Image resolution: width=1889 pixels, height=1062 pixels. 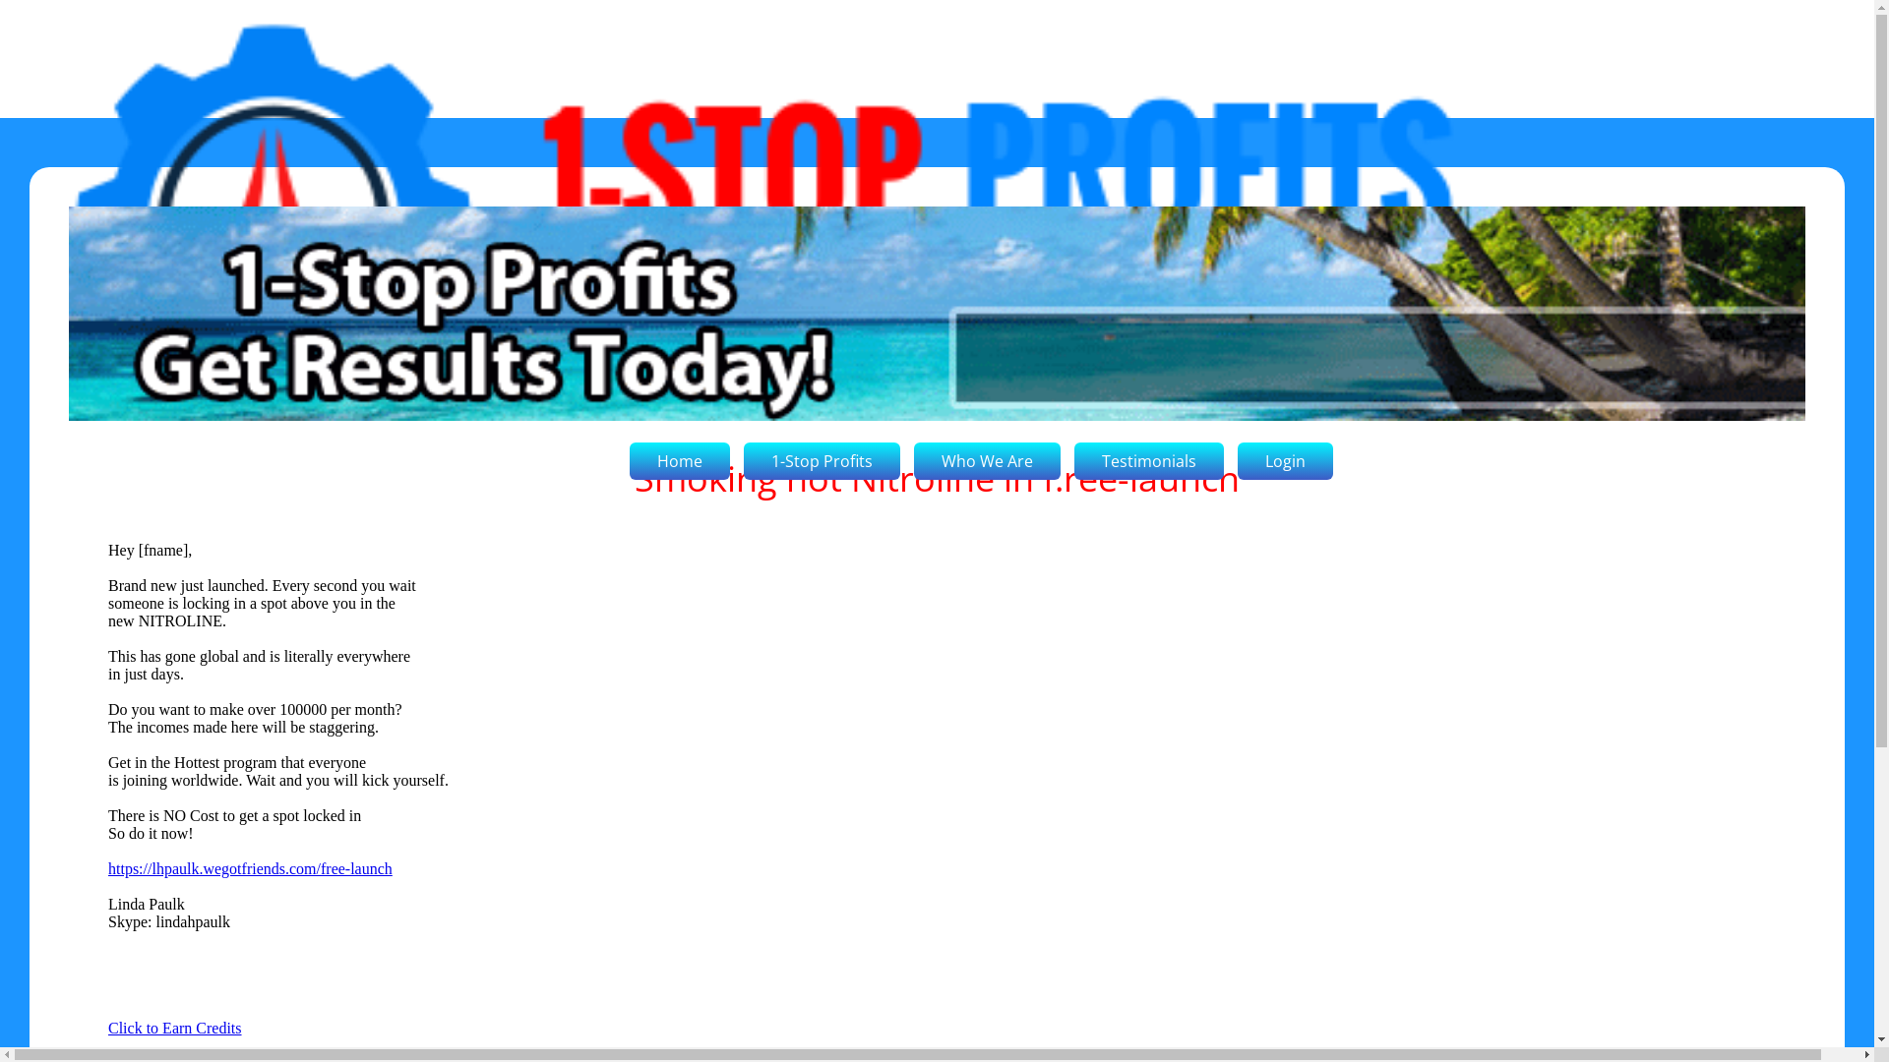 What do you see at coordinates (823, 461) in the screenshot?
I see `1-Stop Profits` at bounding box center [823, 461].